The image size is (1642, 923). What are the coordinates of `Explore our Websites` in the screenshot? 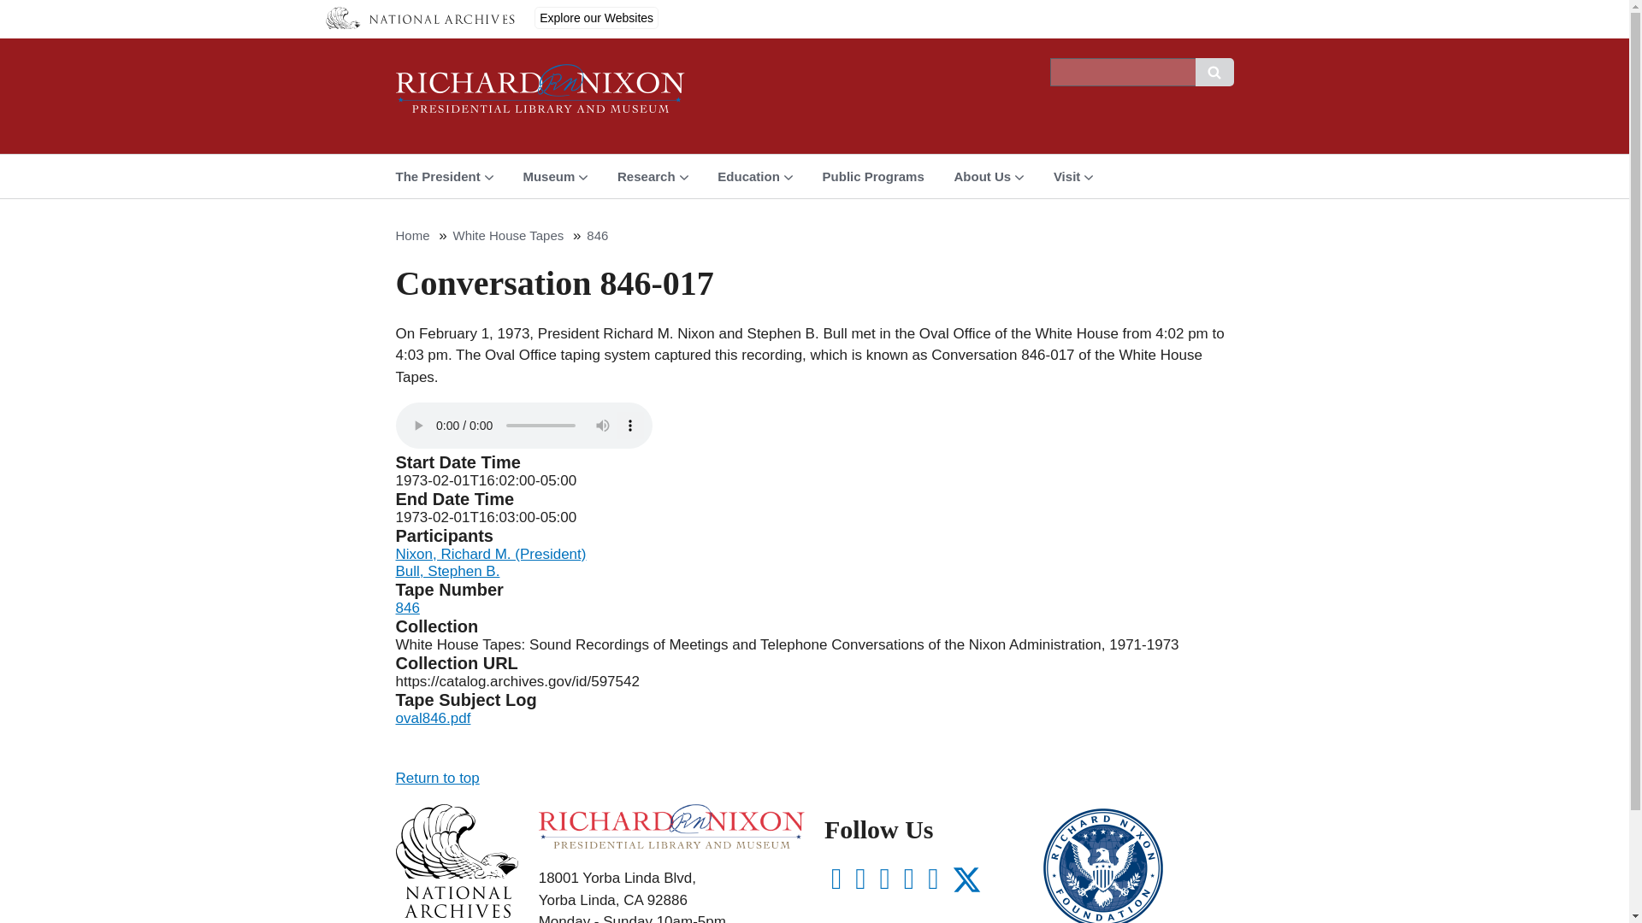 It's located at (596, 17).